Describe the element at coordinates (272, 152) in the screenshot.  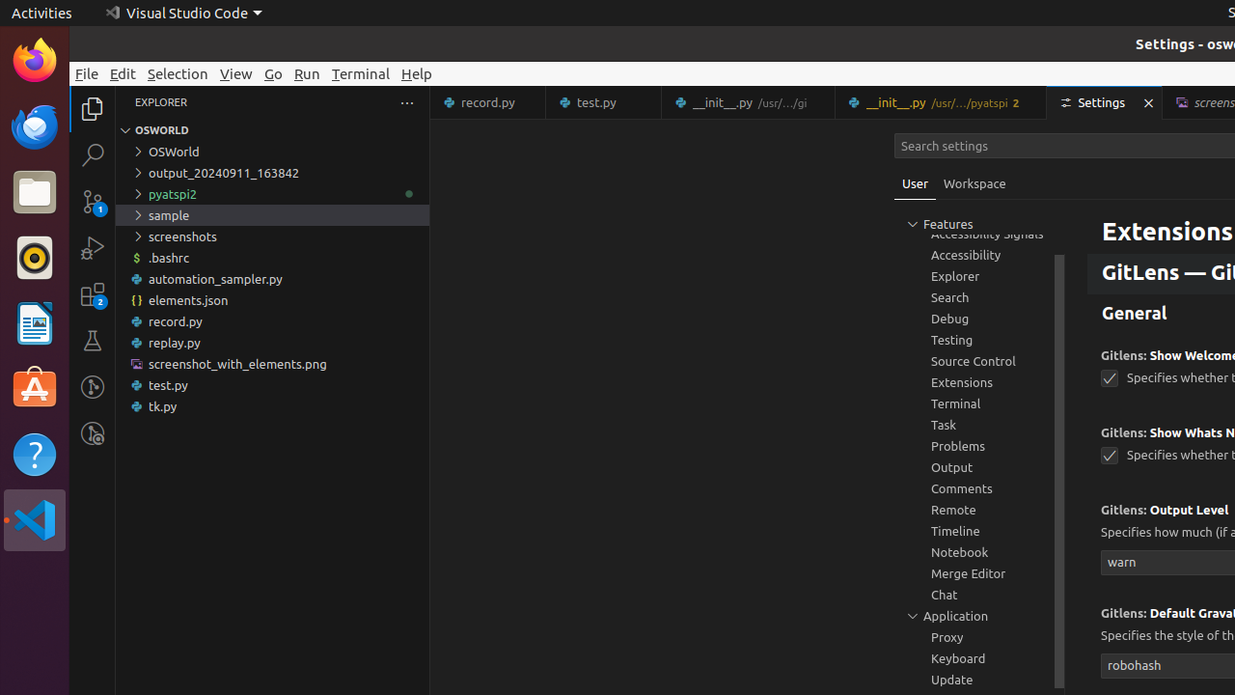
I see `OSWorld` at that location.